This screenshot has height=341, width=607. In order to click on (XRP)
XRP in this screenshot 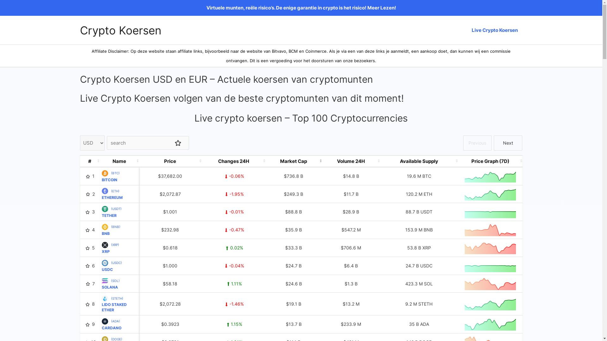, I will do `click(111, 248)`.